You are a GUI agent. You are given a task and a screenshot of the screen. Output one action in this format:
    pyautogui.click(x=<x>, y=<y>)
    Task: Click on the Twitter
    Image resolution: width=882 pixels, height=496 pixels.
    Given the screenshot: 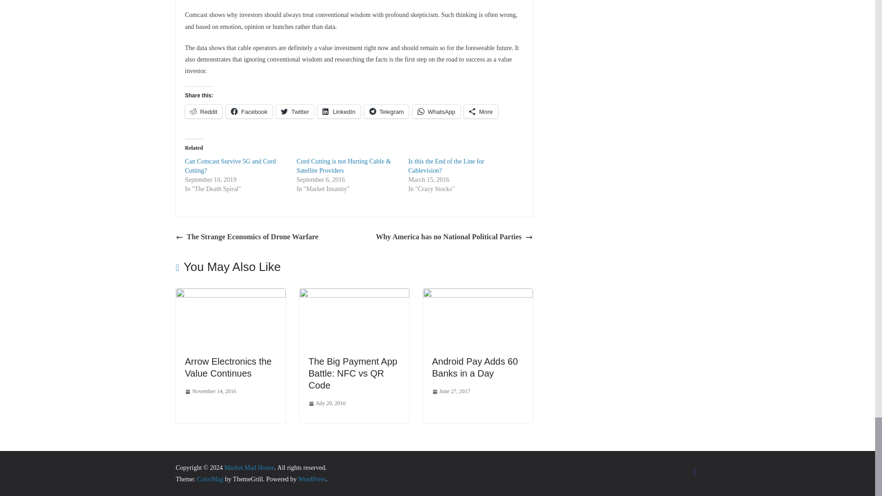 What is the action you would take?
    pyautogui.click(x=295, y=111)
    